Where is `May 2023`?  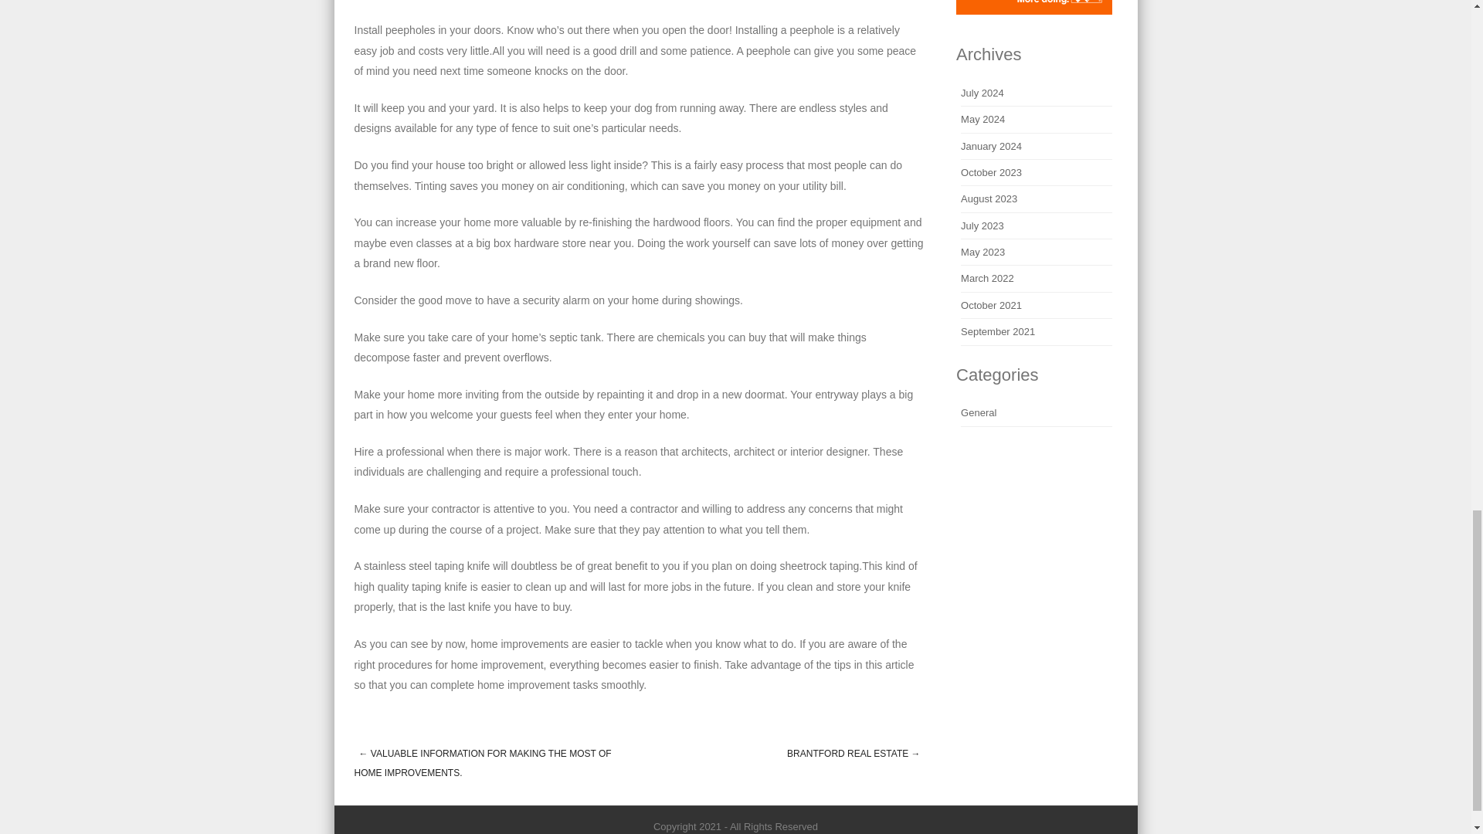
May 2023 is located at coordinates (982, 252).